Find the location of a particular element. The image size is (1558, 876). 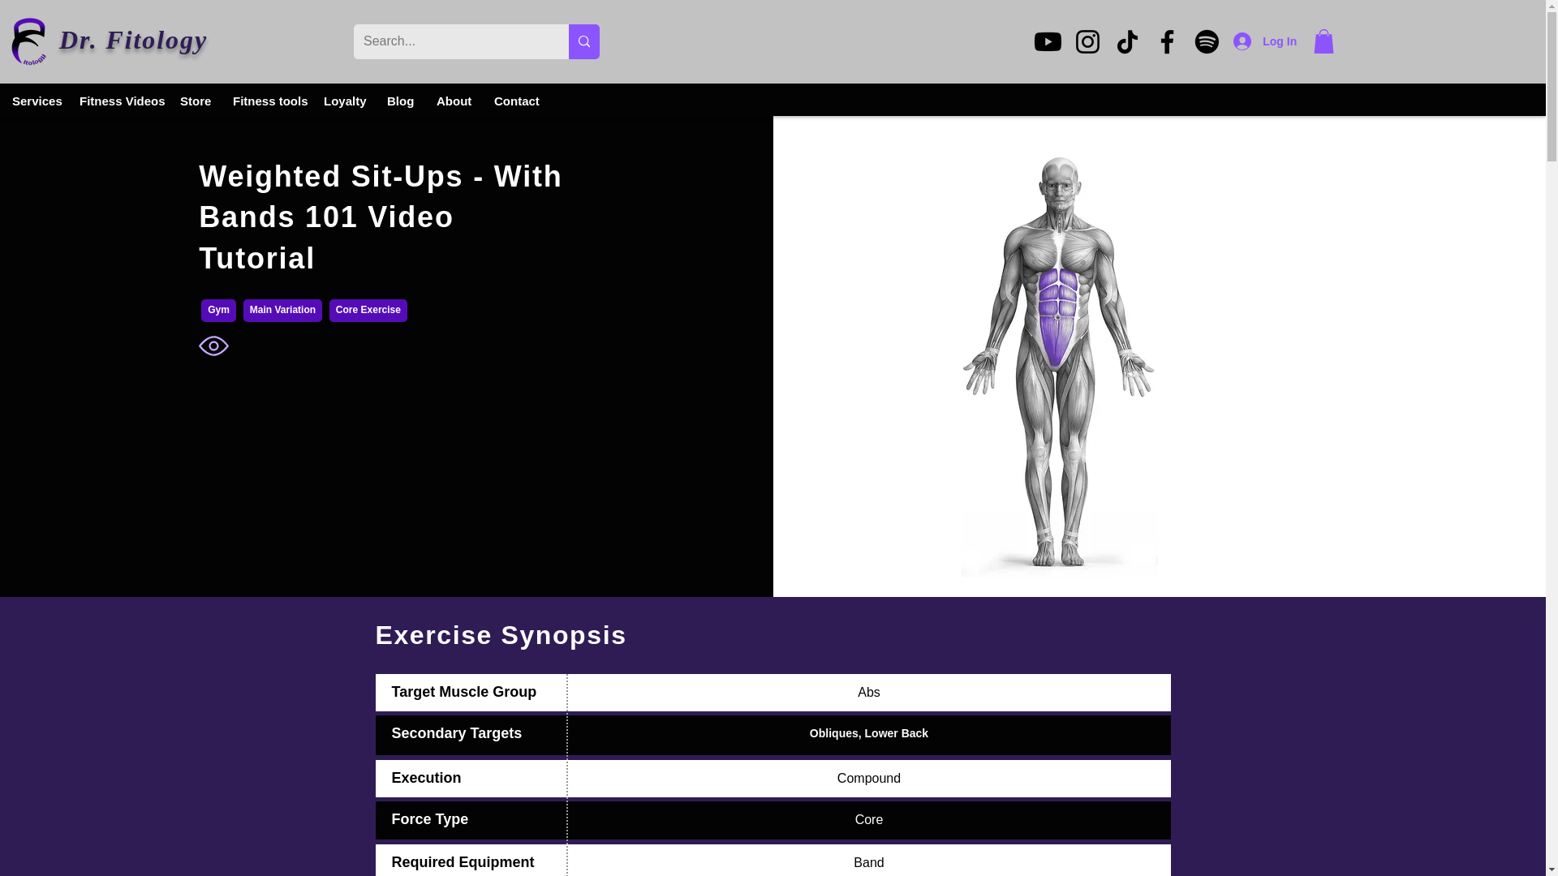

Loyalty is located at coordinates (343, 101).